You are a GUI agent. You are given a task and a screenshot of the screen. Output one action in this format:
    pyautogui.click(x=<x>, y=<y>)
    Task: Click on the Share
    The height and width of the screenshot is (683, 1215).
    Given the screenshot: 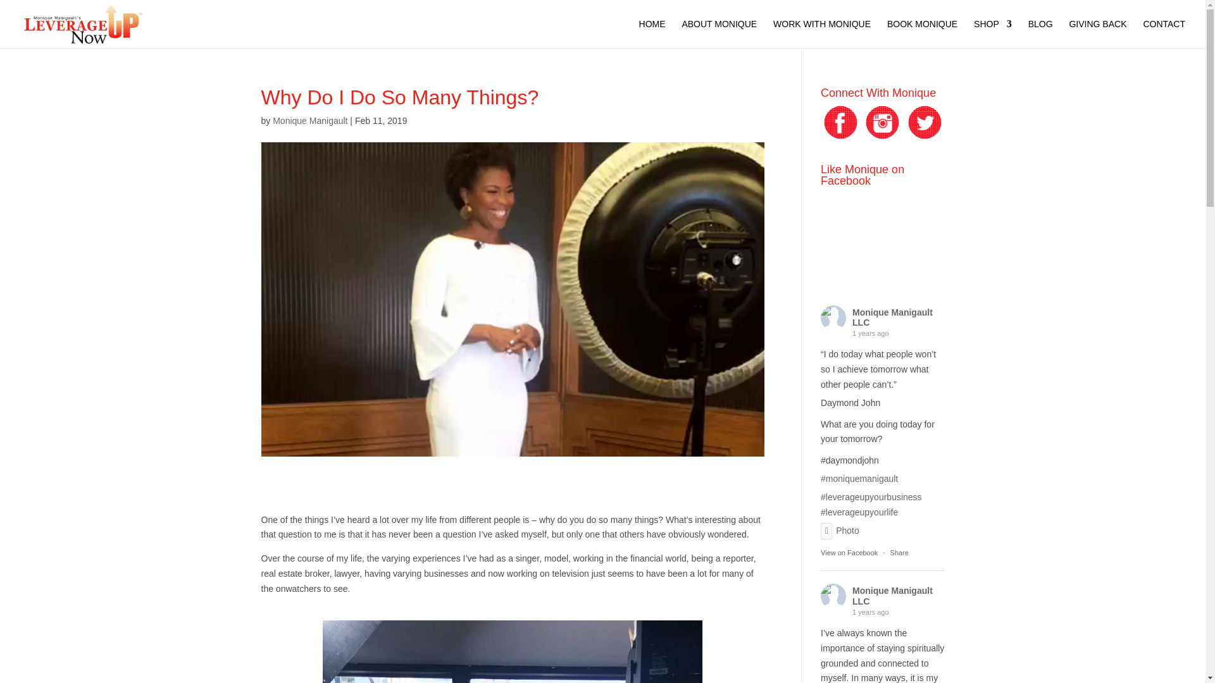 What is the action you would take?
    pyautogui.click(x=900, y=553)
    